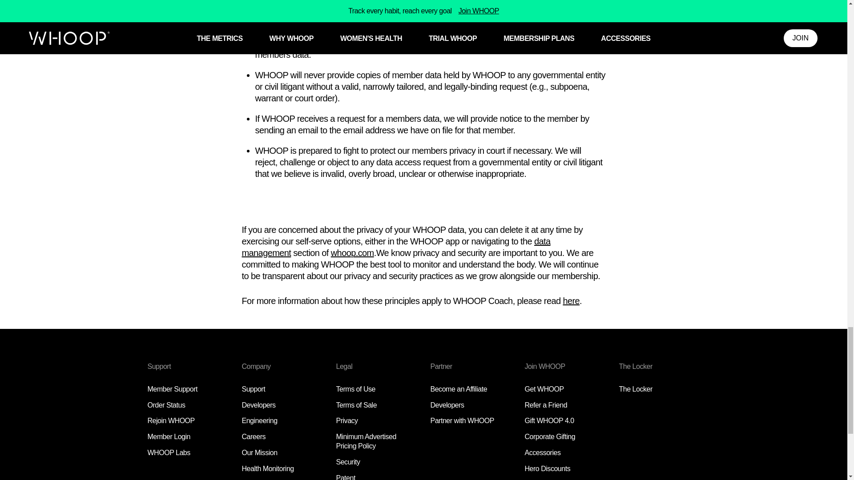 Image resolution: width=854 pixels, height=480 pixels. What do you see at coordinates (366, 441) in the screenshot?
I see `Minimum Advertised Pricing Policy` at bounding box center [366, 441].